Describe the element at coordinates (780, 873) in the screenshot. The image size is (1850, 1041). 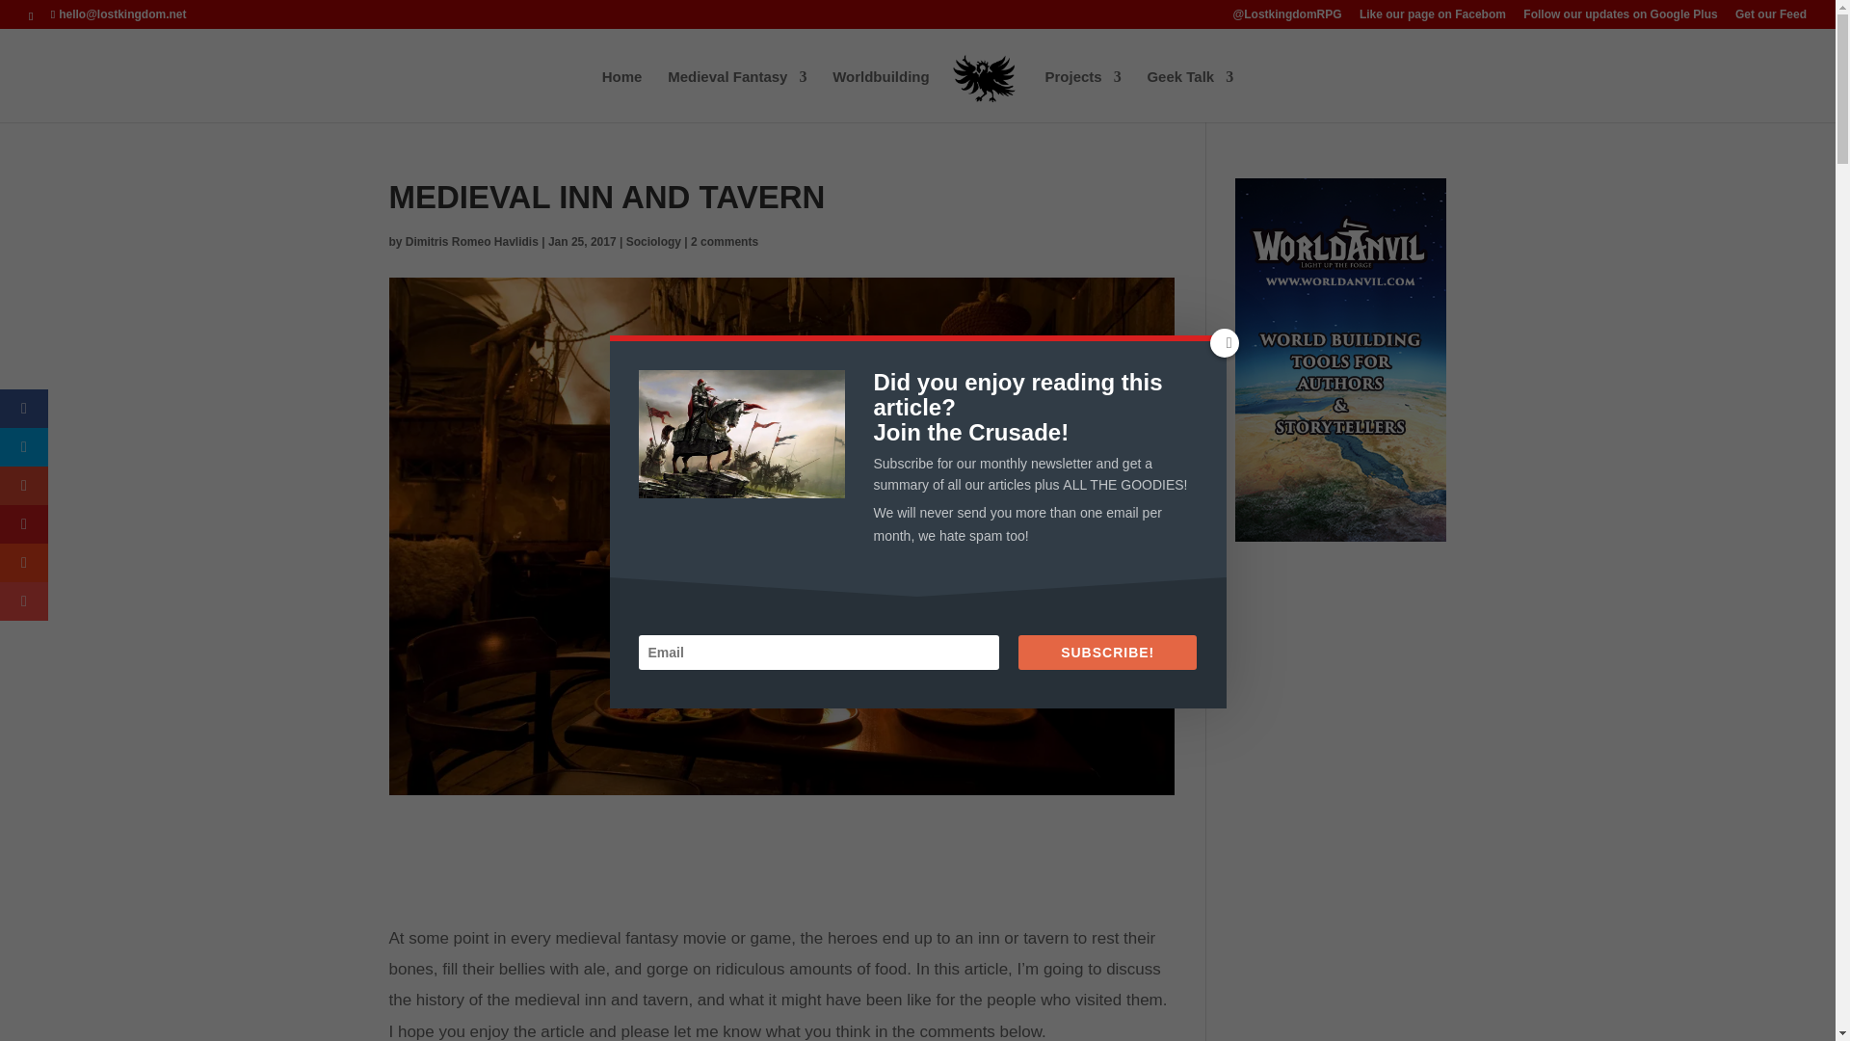
I see `Advertisement` at that location.